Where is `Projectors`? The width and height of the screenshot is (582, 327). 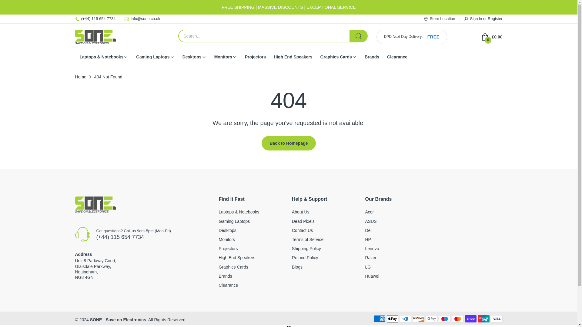 Projectors is located at coordinates (255, 57).